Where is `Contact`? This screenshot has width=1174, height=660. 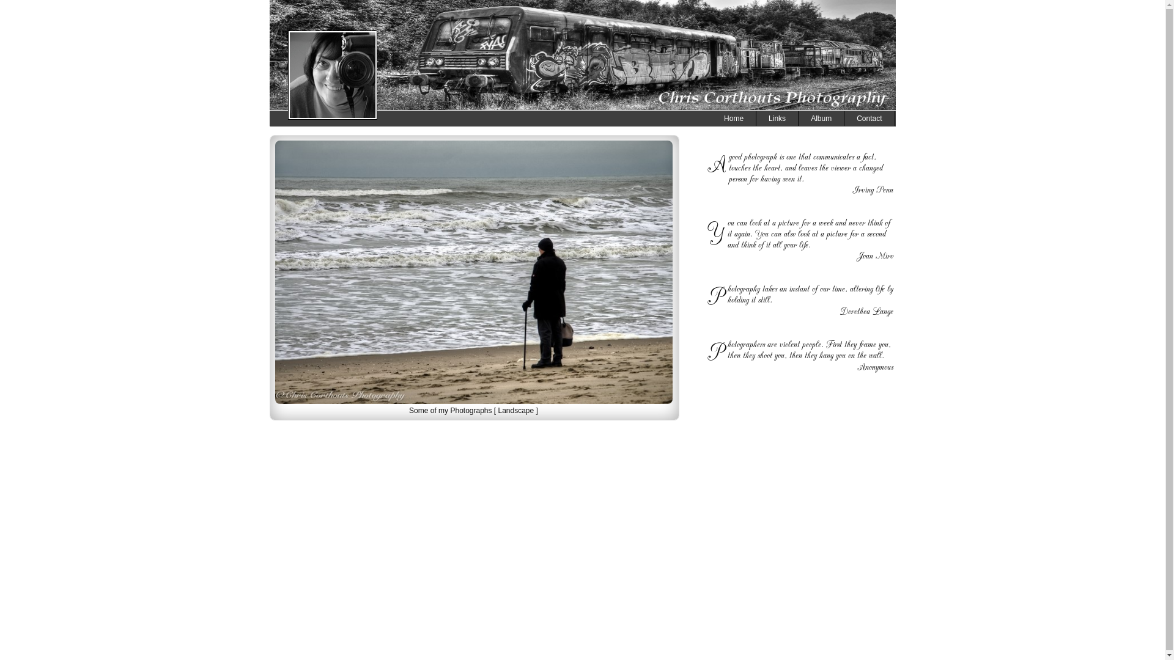
Contact is located at coordinates (869, 119).